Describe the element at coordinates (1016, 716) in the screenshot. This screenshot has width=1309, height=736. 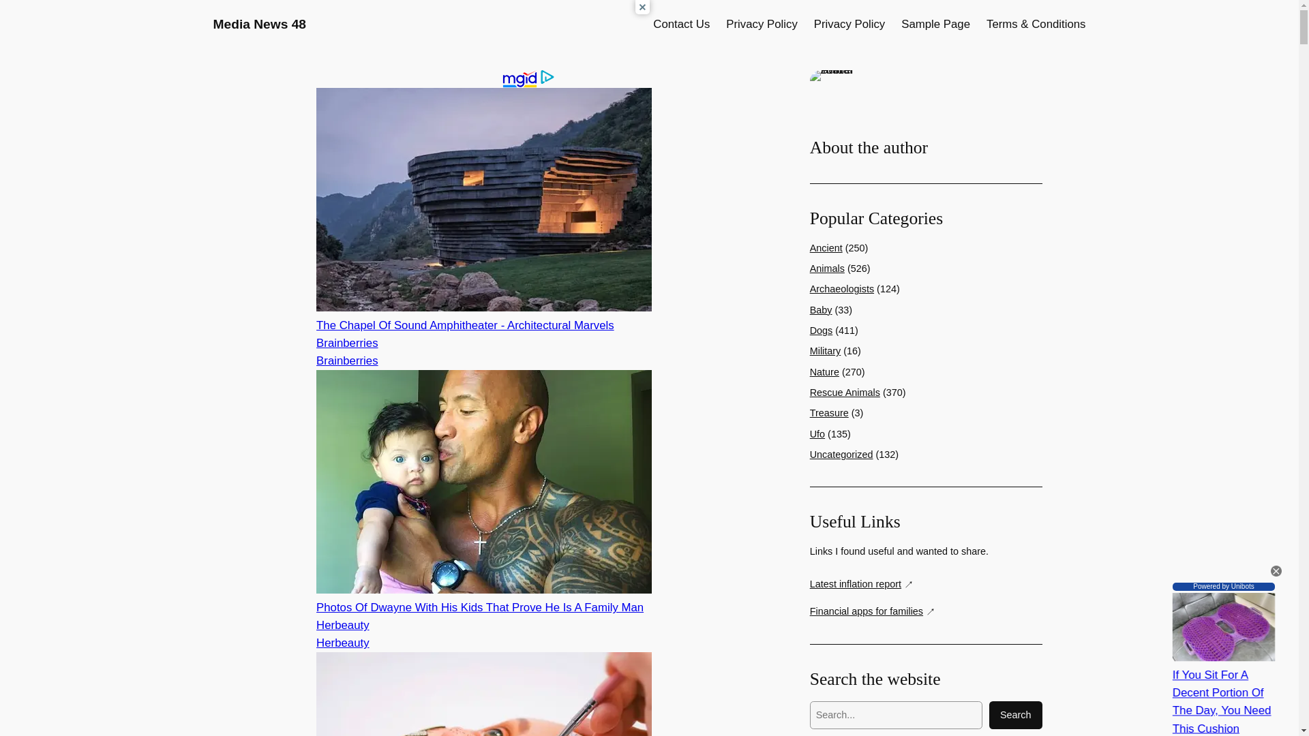
I see `Search` at that location.